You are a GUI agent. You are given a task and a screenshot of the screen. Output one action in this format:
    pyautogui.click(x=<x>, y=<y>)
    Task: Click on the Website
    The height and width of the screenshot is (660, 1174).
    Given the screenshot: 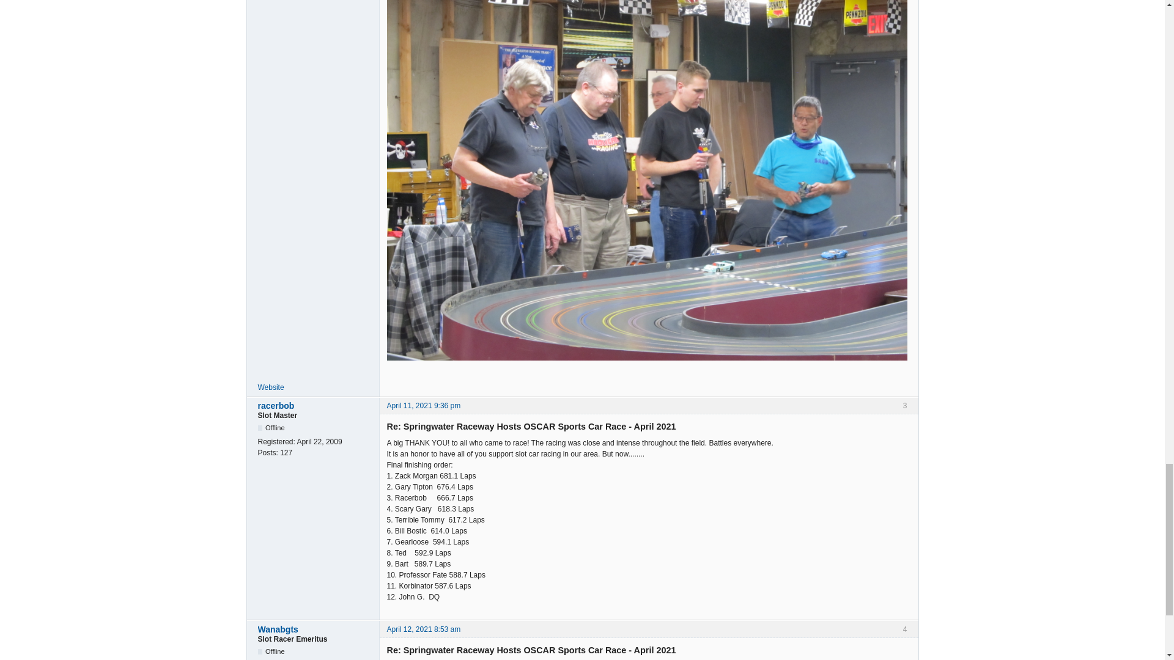 What is the action you would take?
    pyautogui.click(x=271, y=387)
    